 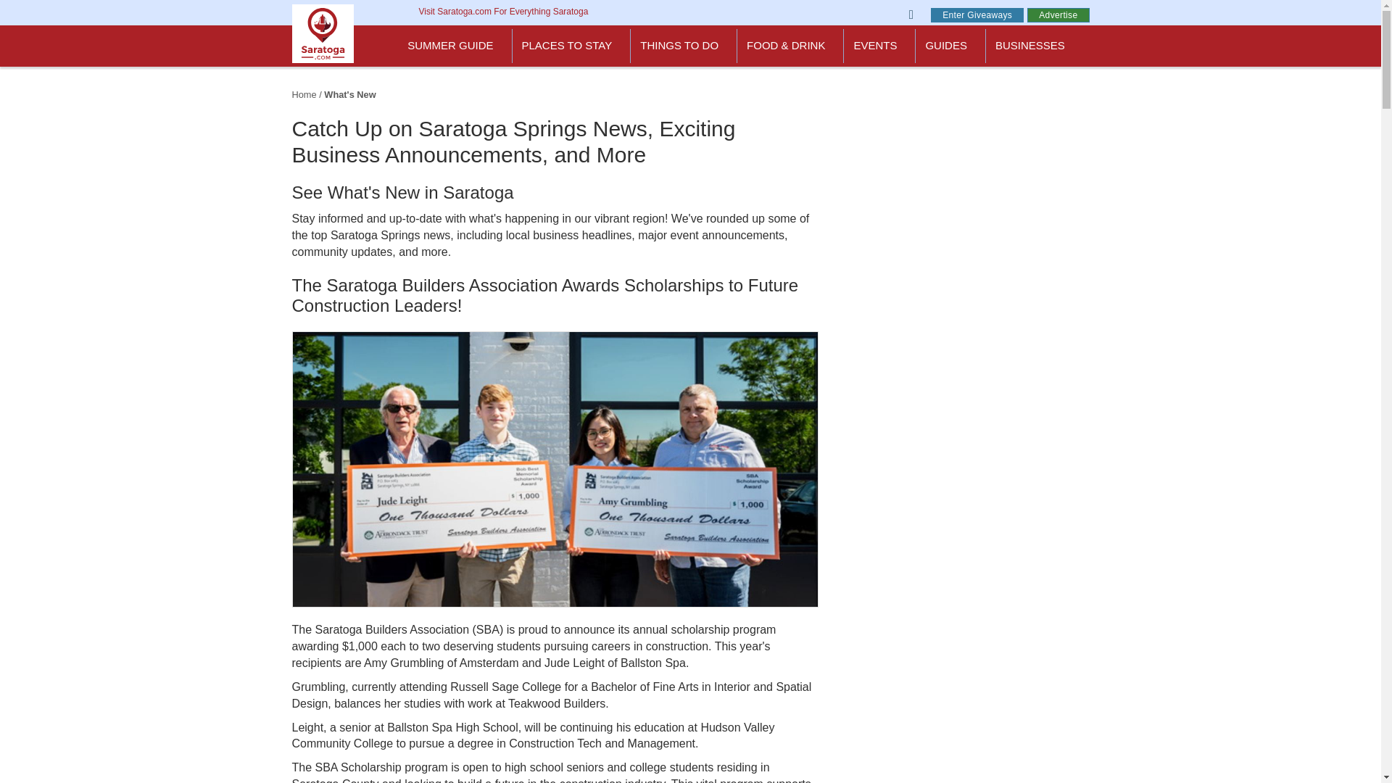 What do you see at coordinates (684, 46) in the screenshot?
I see `THINGS TO DO` at bounding box center [684, 46].